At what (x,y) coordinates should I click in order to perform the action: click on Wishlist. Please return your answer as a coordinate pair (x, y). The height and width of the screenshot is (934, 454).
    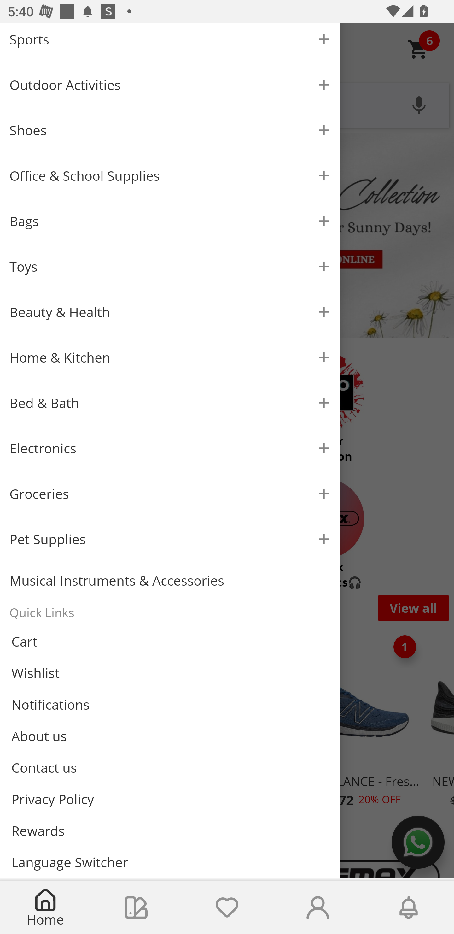
    Looking at the image, I should click on (227, 907).